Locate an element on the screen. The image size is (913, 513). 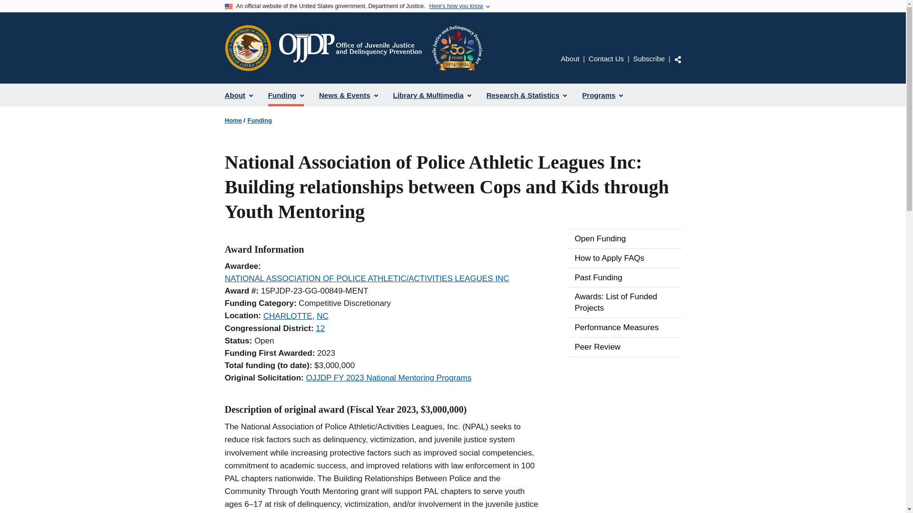
Open Funding is located at coordinates (624, 238).